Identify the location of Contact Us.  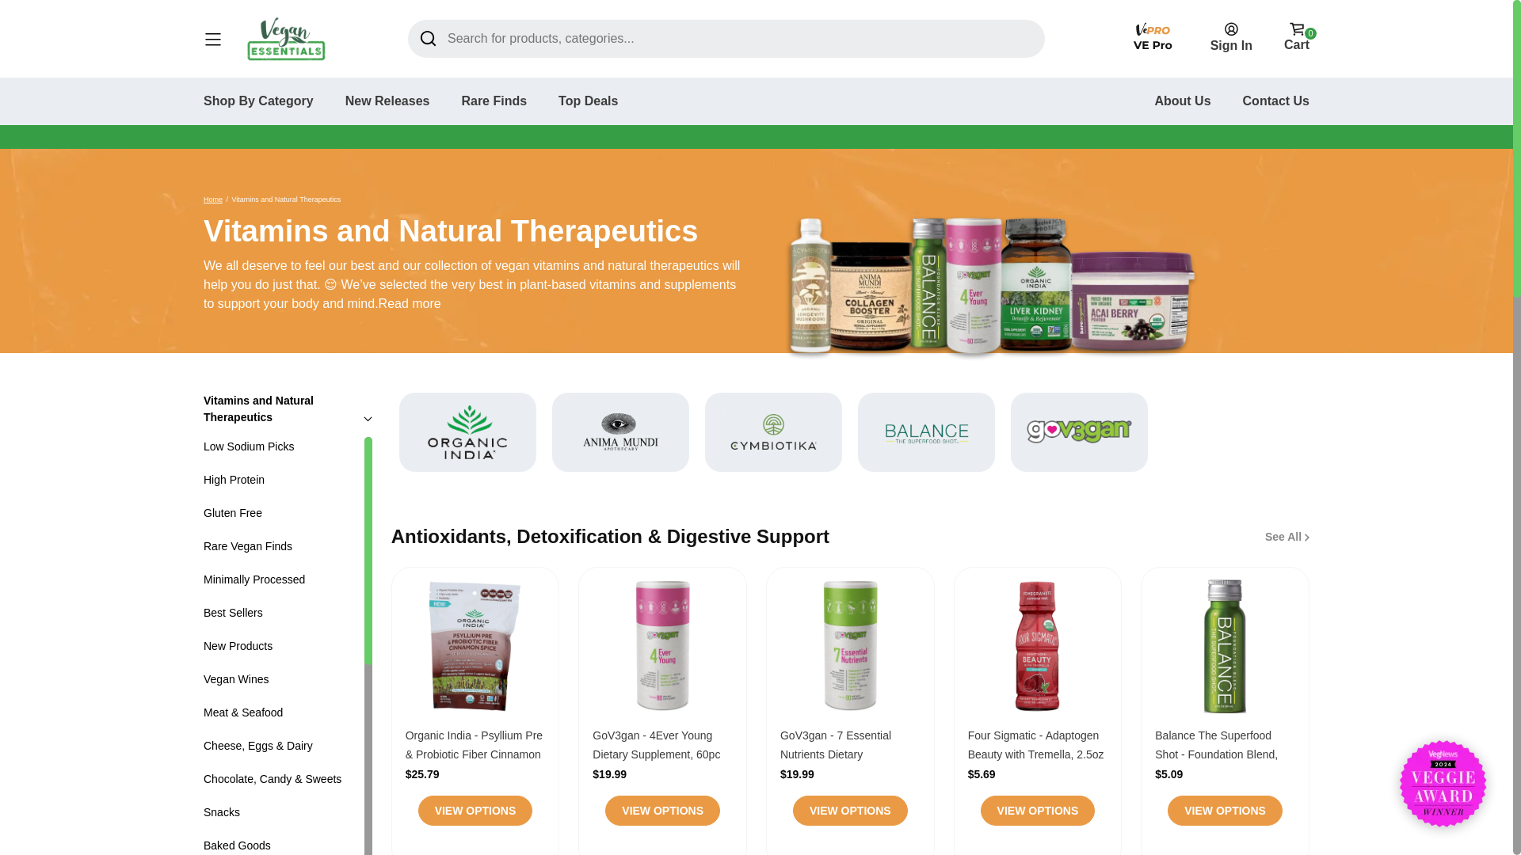
(1275, 101).